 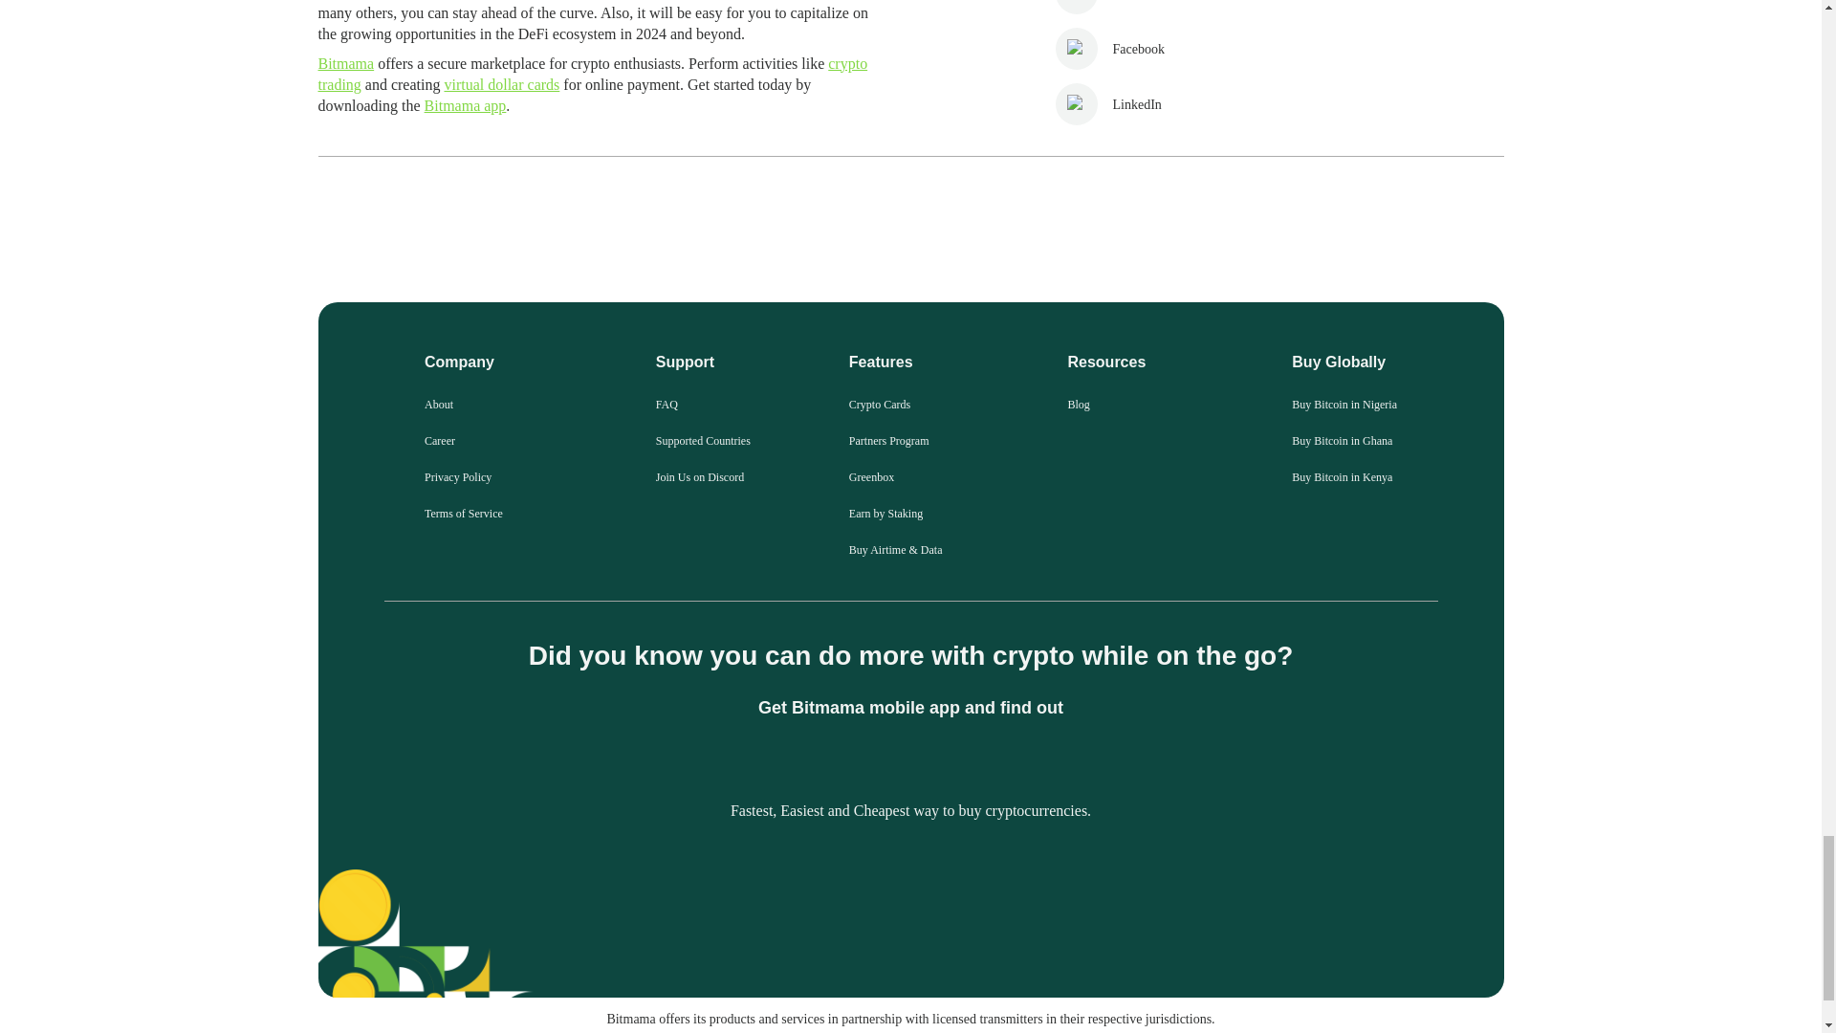 I want to click on Partners Program, so click(x=888, y=440).